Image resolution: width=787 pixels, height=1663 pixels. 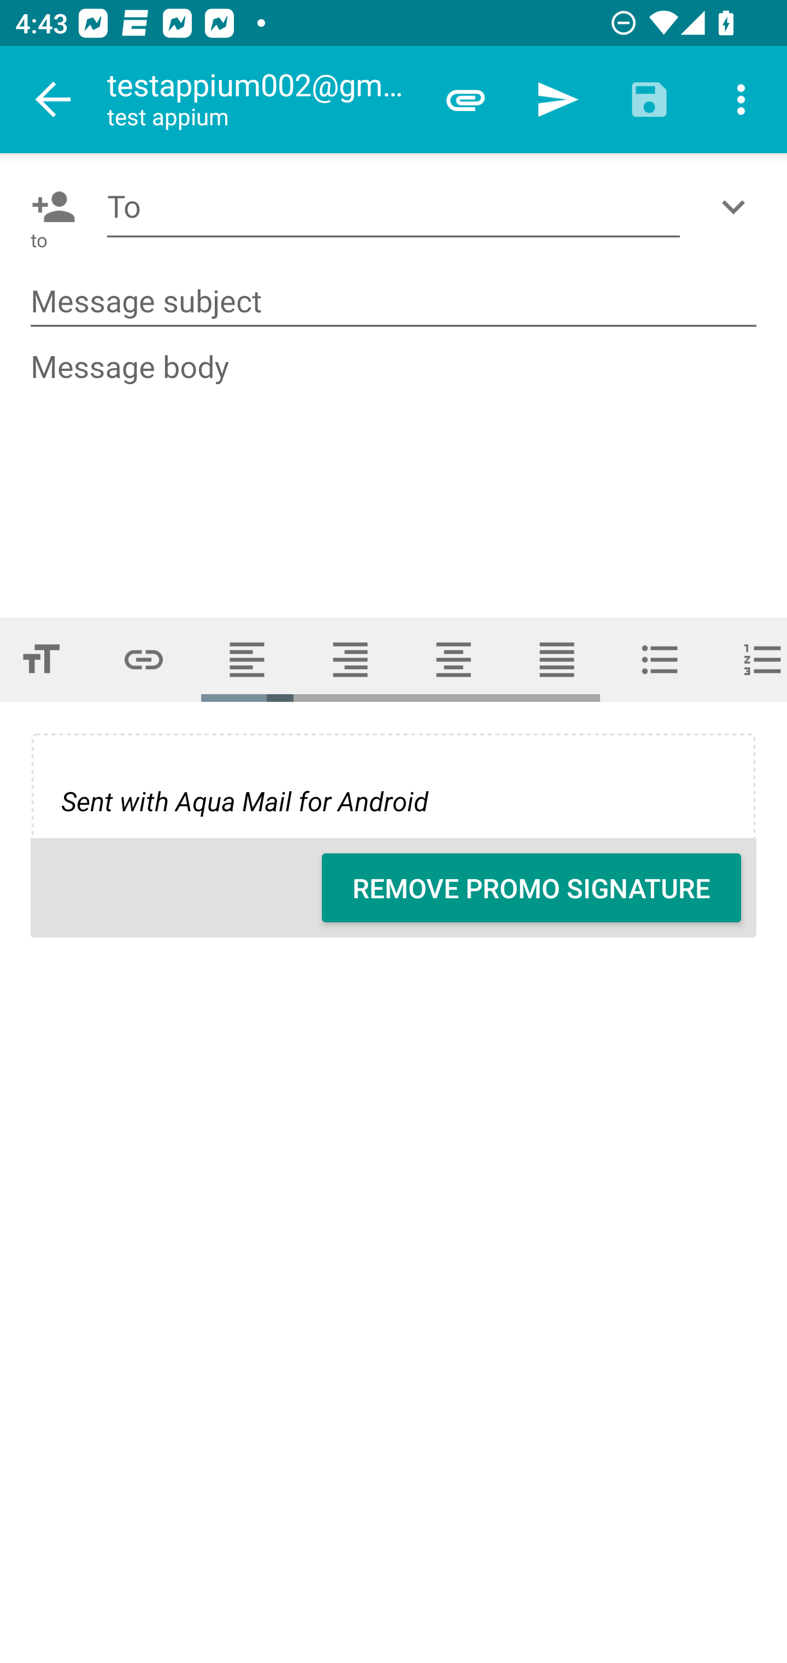 I want to click on Save, so click(x=649, y=100).